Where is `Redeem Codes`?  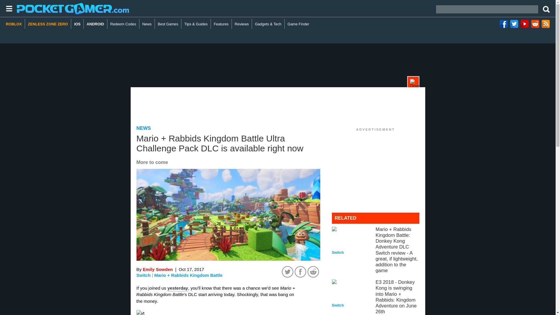 Redeem Codes is located at coordinates (123, 24).